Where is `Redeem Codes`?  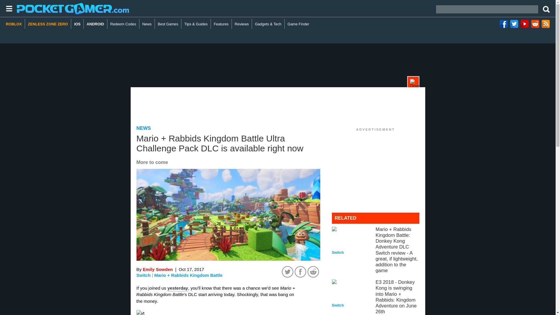 Redeem Codes is located at coordinates (123, 24).